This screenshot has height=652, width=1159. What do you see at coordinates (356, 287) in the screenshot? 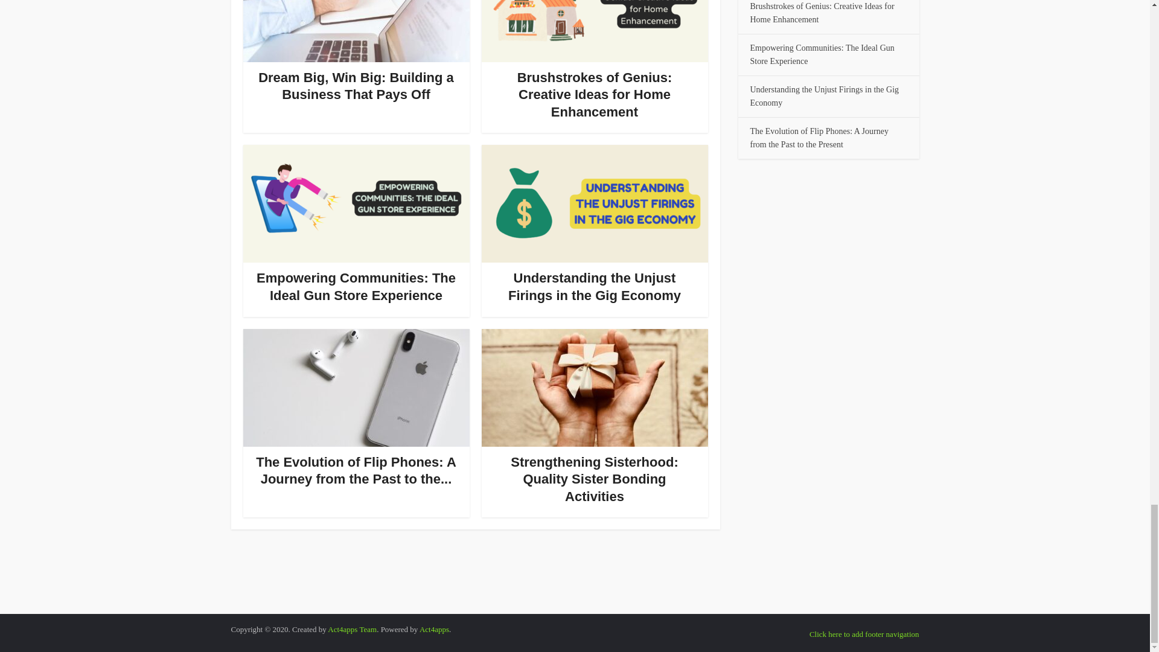
I see `Empowering Communities: The Ideal Gun Store Experience` at bounding box center [356, 287].